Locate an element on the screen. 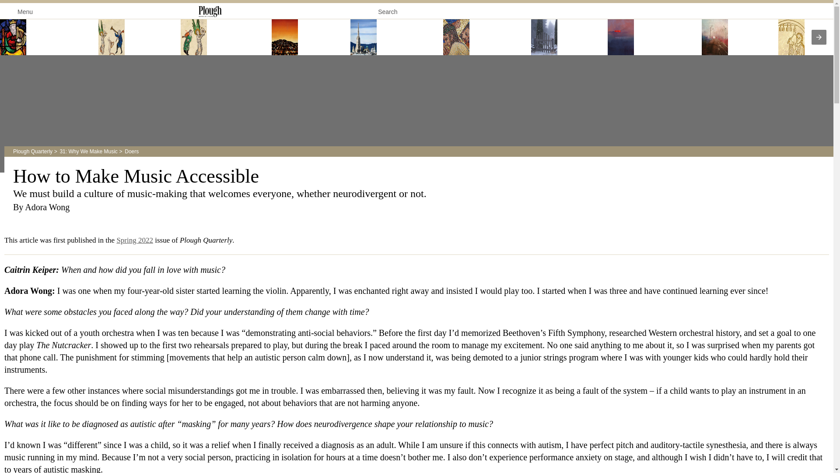 This screenshot has height=473, width=840. Next item in carousel is located at coordinates (819, 37).